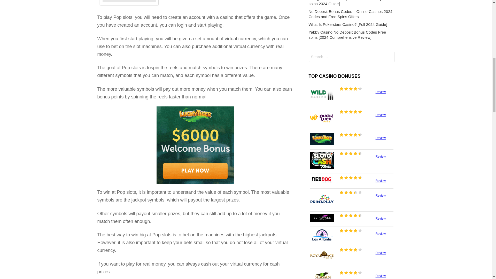 Image resolution: width=496 pixels, height=279 pixels. Describe the element at coordinates (324, 67) in the screenshot. I see `Search` at that location.